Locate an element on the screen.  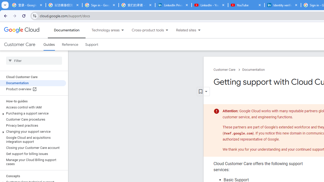
Identity verification via Persona | LinkedIn Help is located at coordinates (282, 5).